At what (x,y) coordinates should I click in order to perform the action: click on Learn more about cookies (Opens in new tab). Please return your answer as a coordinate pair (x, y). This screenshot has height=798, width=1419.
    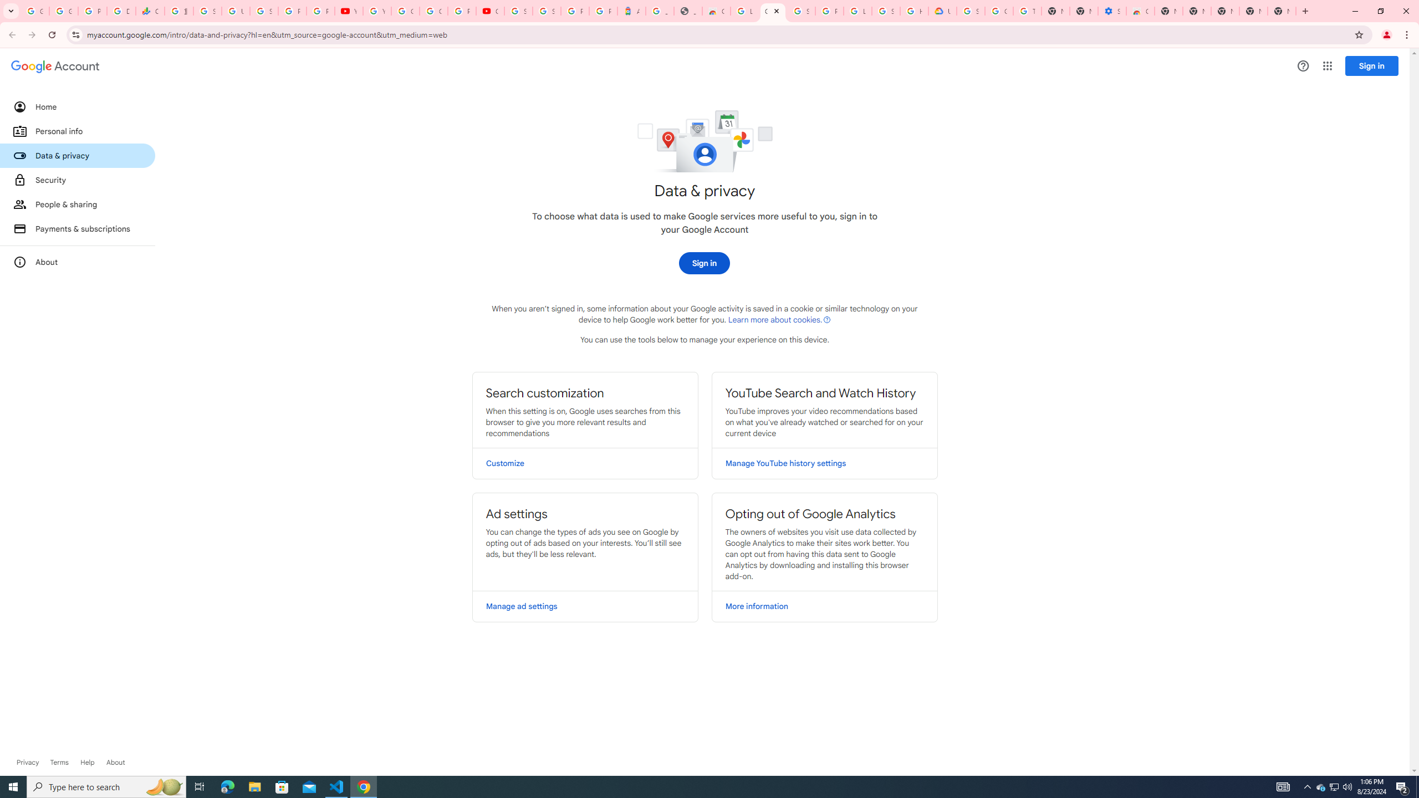
    Looking at the image, I should click on (779, 319).